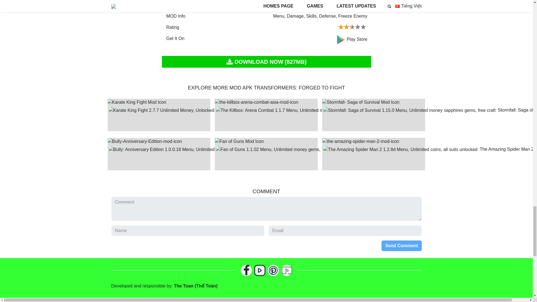 The height and width of the screenshot is (302, 537). I want to click on Stormfall: Saga of Survival, so click(374, 115).